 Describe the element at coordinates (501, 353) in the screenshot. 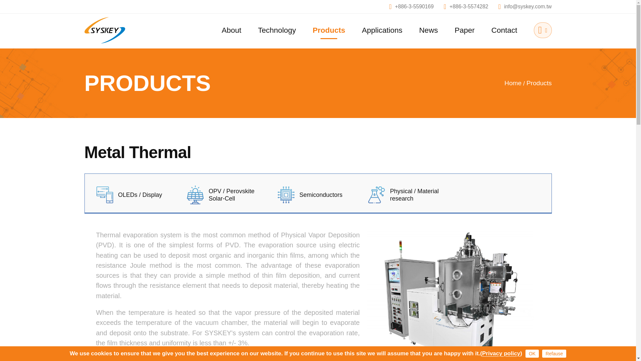

I see `Privacy policy` at that location.